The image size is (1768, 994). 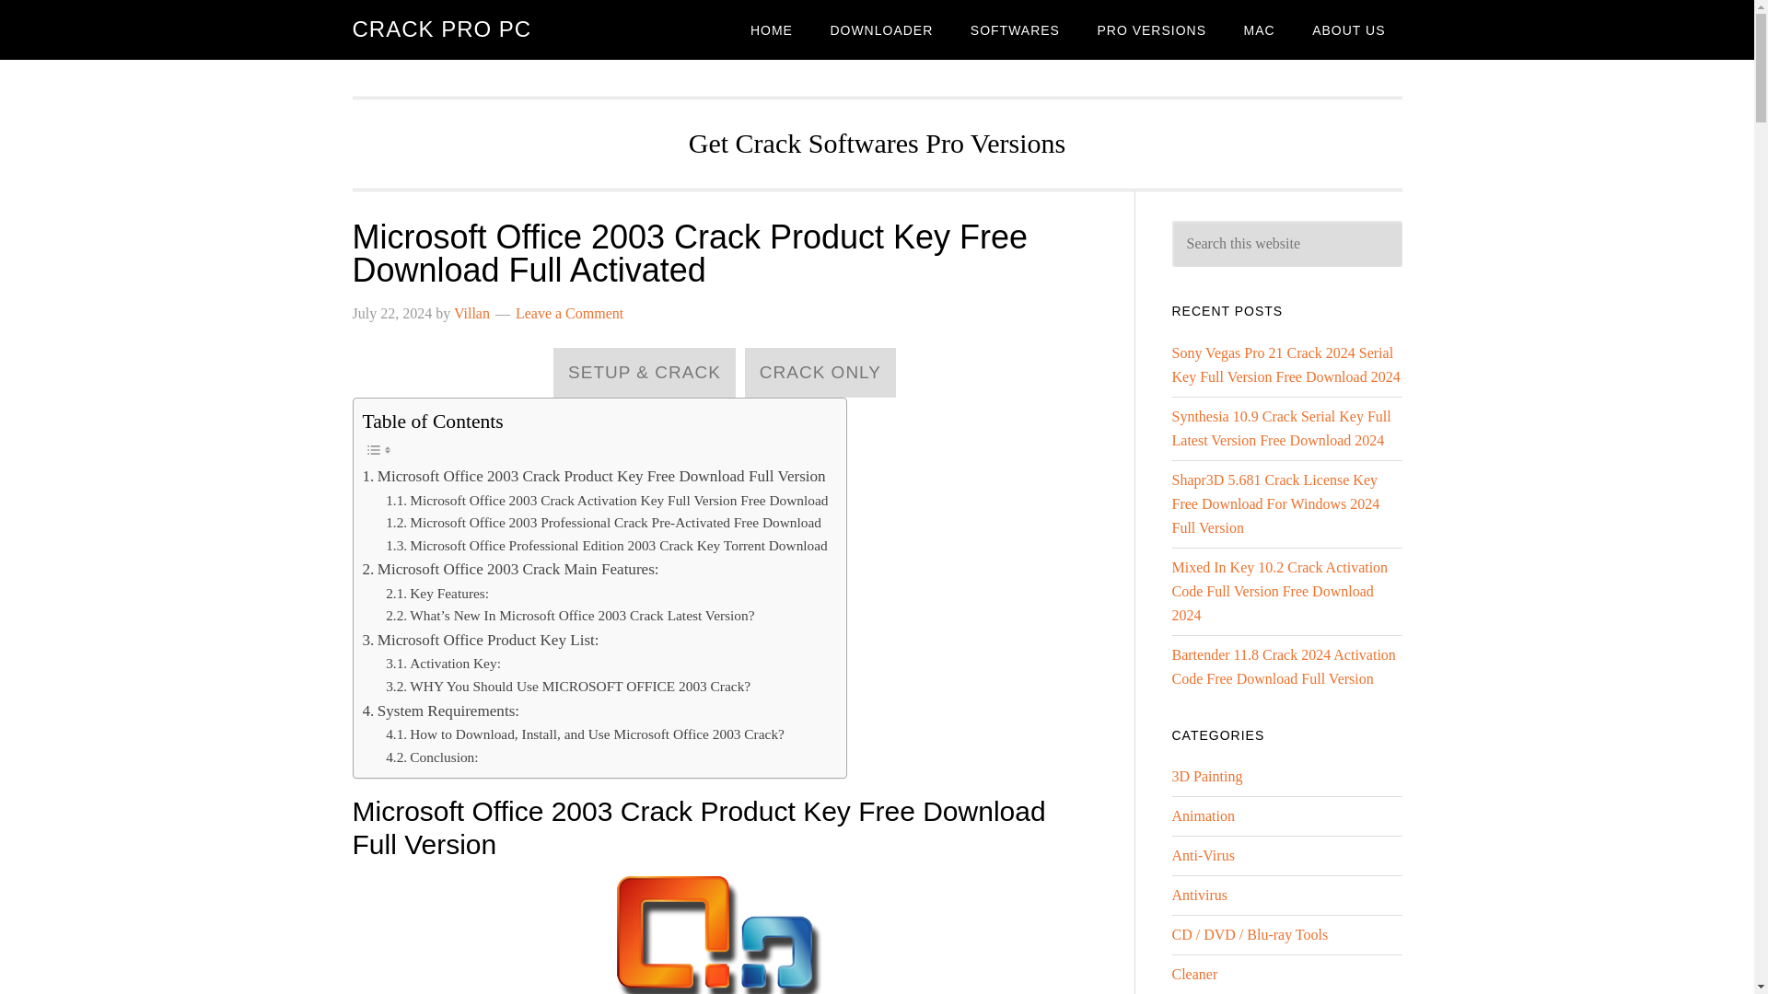 What do you see at coordinates (481, 639) in the screenshot?
I see `Microsoft Office Product Key List:` at bounding box center [481, 639].